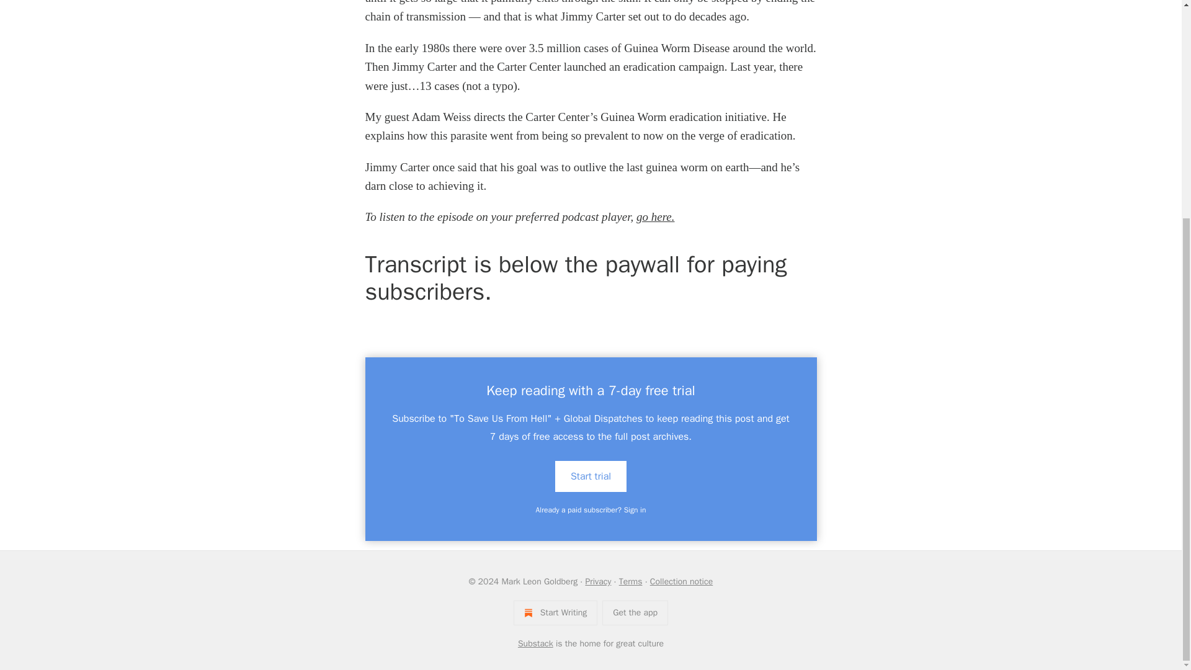 Image resolution: width=1191 pixels, height=670 pixels. What do you see at coordinates (681, 581) in the screenshot?
I see `Collection notice` at bounding box center [681, 581].